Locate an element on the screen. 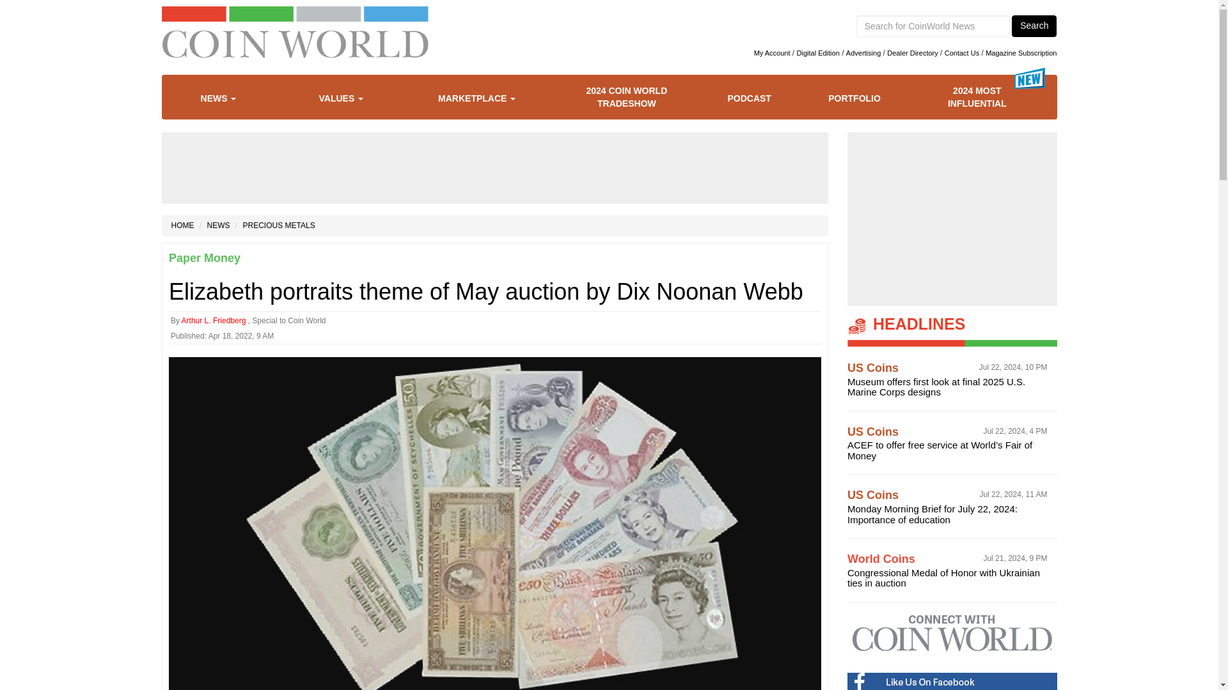 Image resolution: width=1228 pixels, height=690 pixels. logo-desktop is located at coordinates (294, 45).